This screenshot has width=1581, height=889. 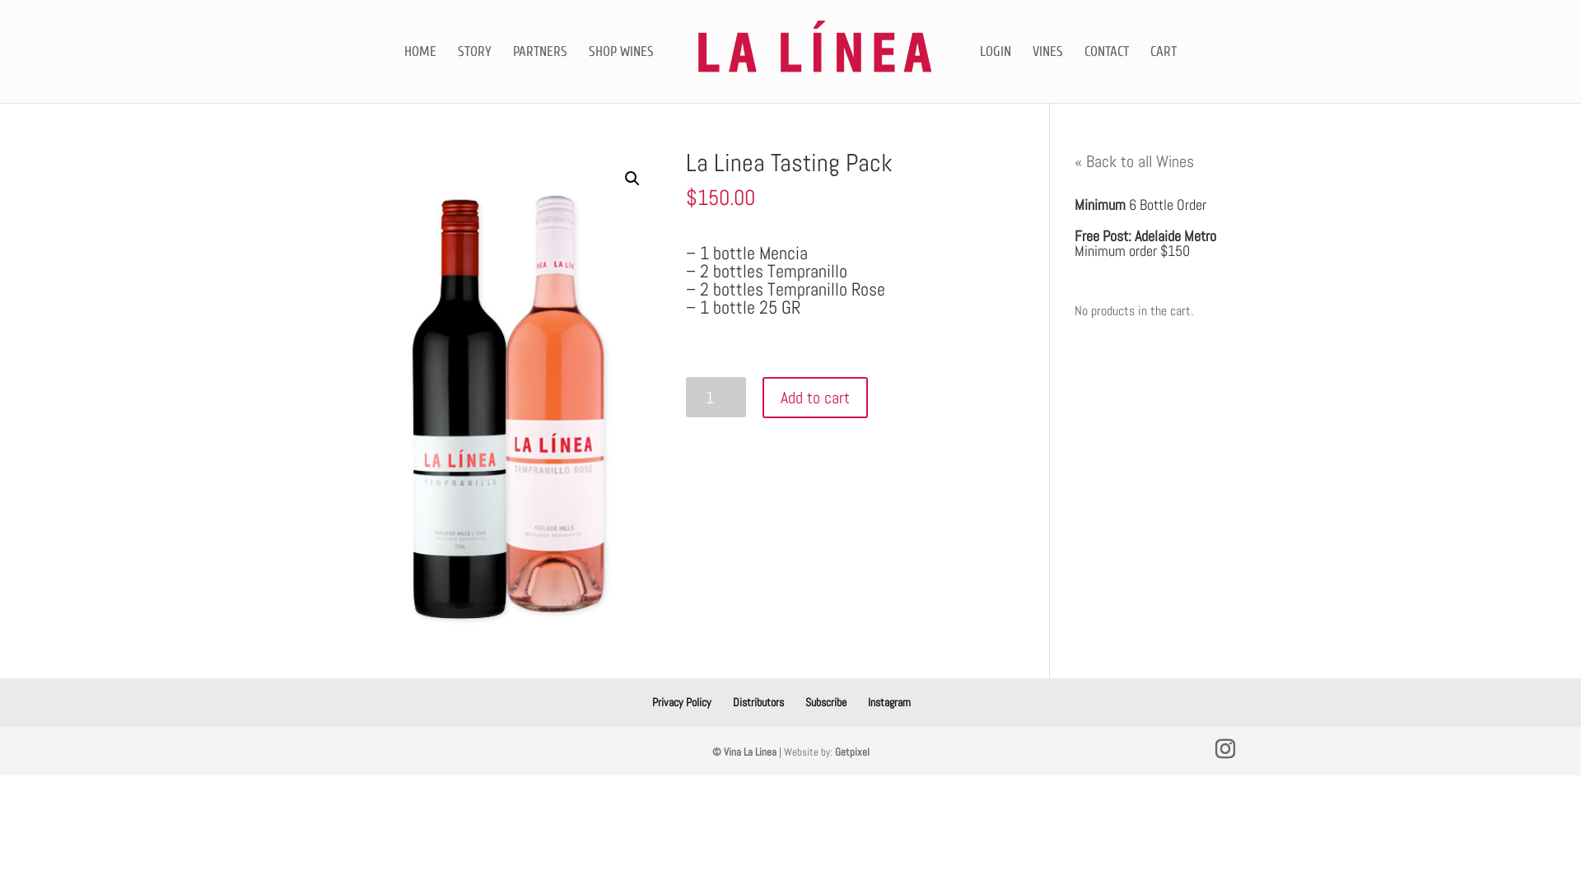 I want to click on Subscribe, so click(x=826, y=702).